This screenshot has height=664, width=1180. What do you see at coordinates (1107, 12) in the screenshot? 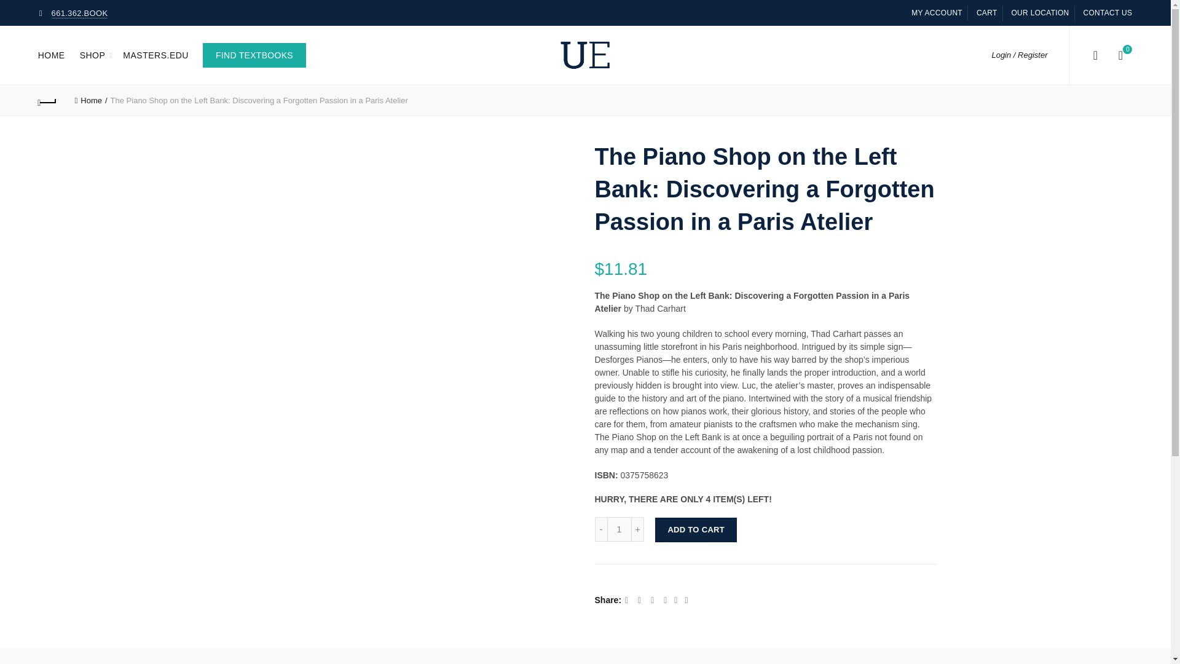
I see `CONTACT US` at bounding box center [1107, 12].